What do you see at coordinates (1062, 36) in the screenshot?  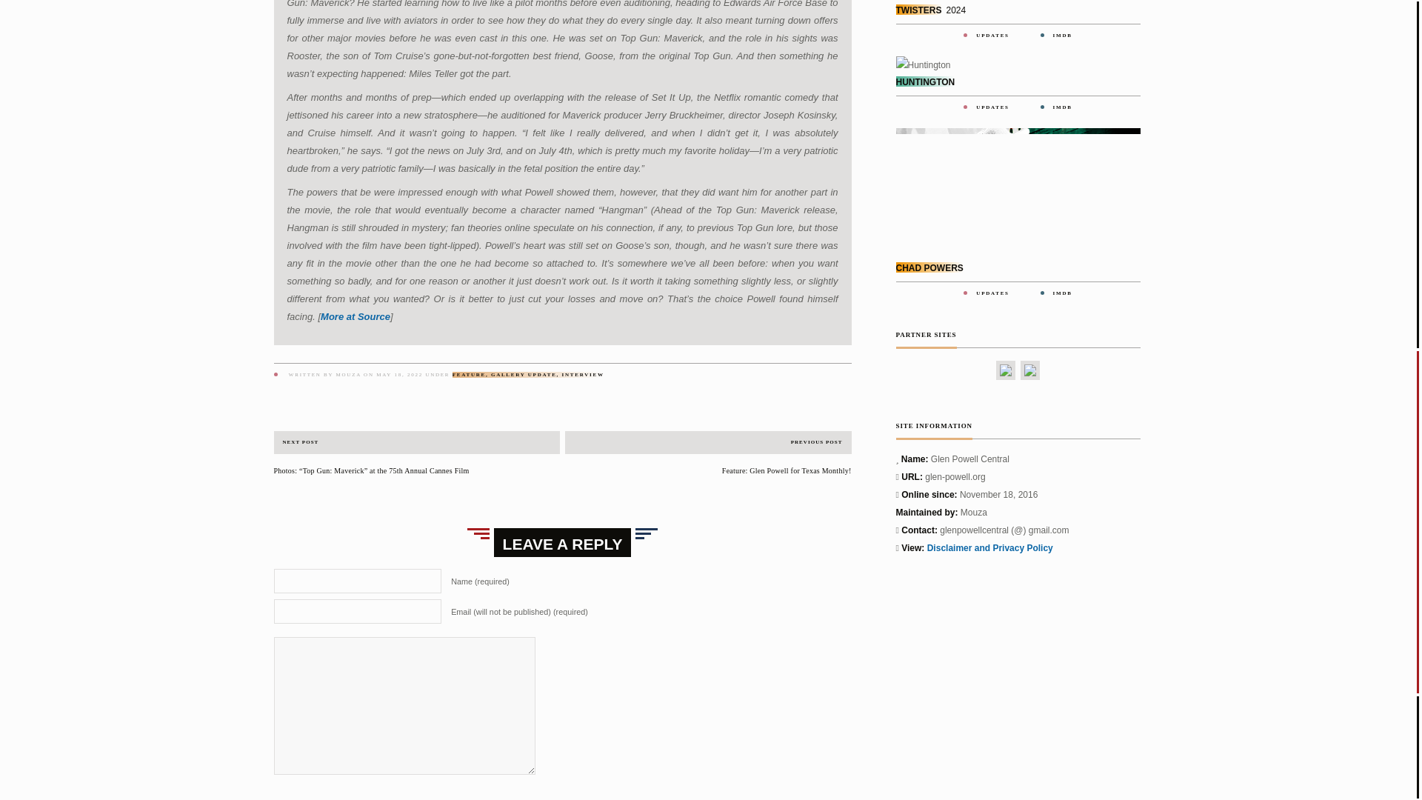 I see `IMDb` at bounding box center [1062, 36].